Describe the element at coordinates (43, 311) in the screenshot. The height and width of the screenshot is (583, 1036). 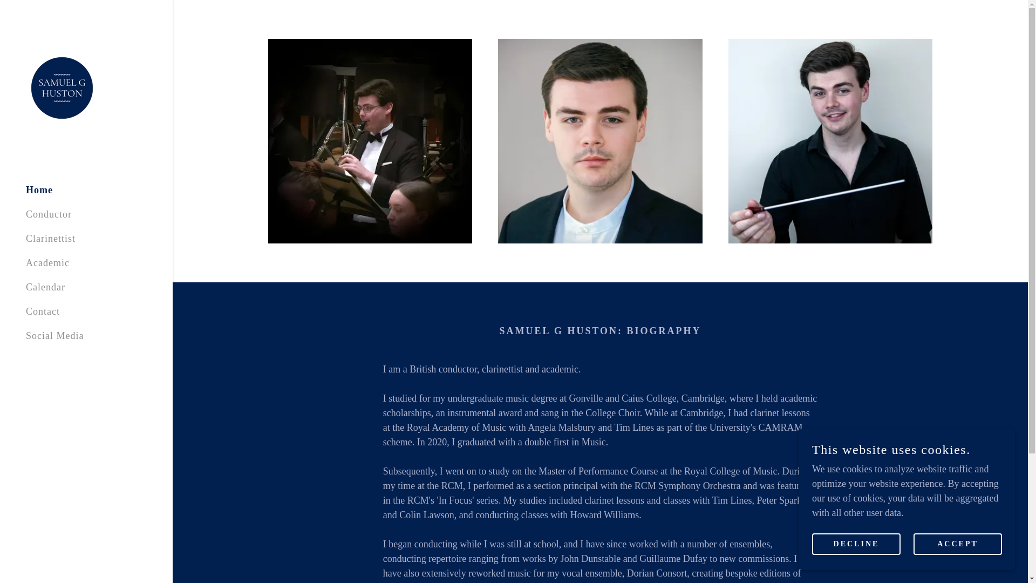
I see `Contact` at that location.